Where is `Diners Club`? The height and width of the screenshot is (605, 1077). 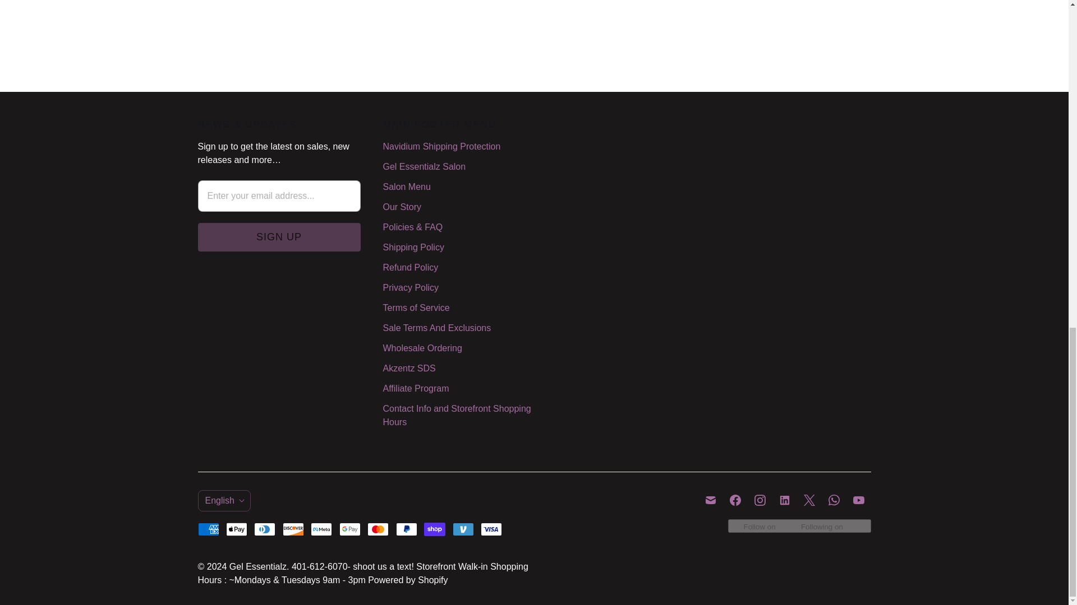 Diners Club is located at coordinates (265, 529).